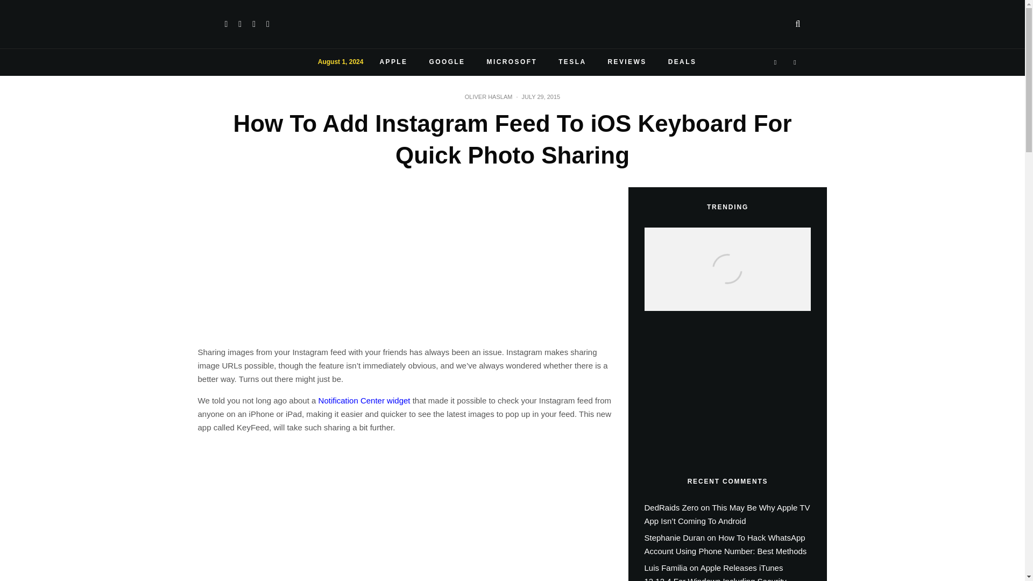 The image size is (1033, 581). I want to click on MICROSOFT, so click(512, 62).